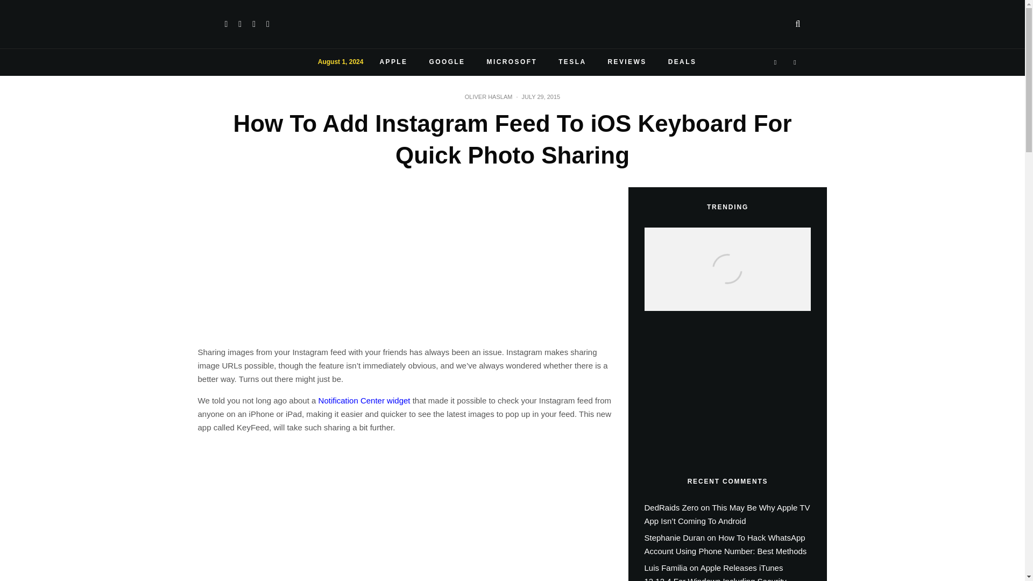 The image size is (1033, 581). I want to click on MICROSOFT, so click(512, 62).